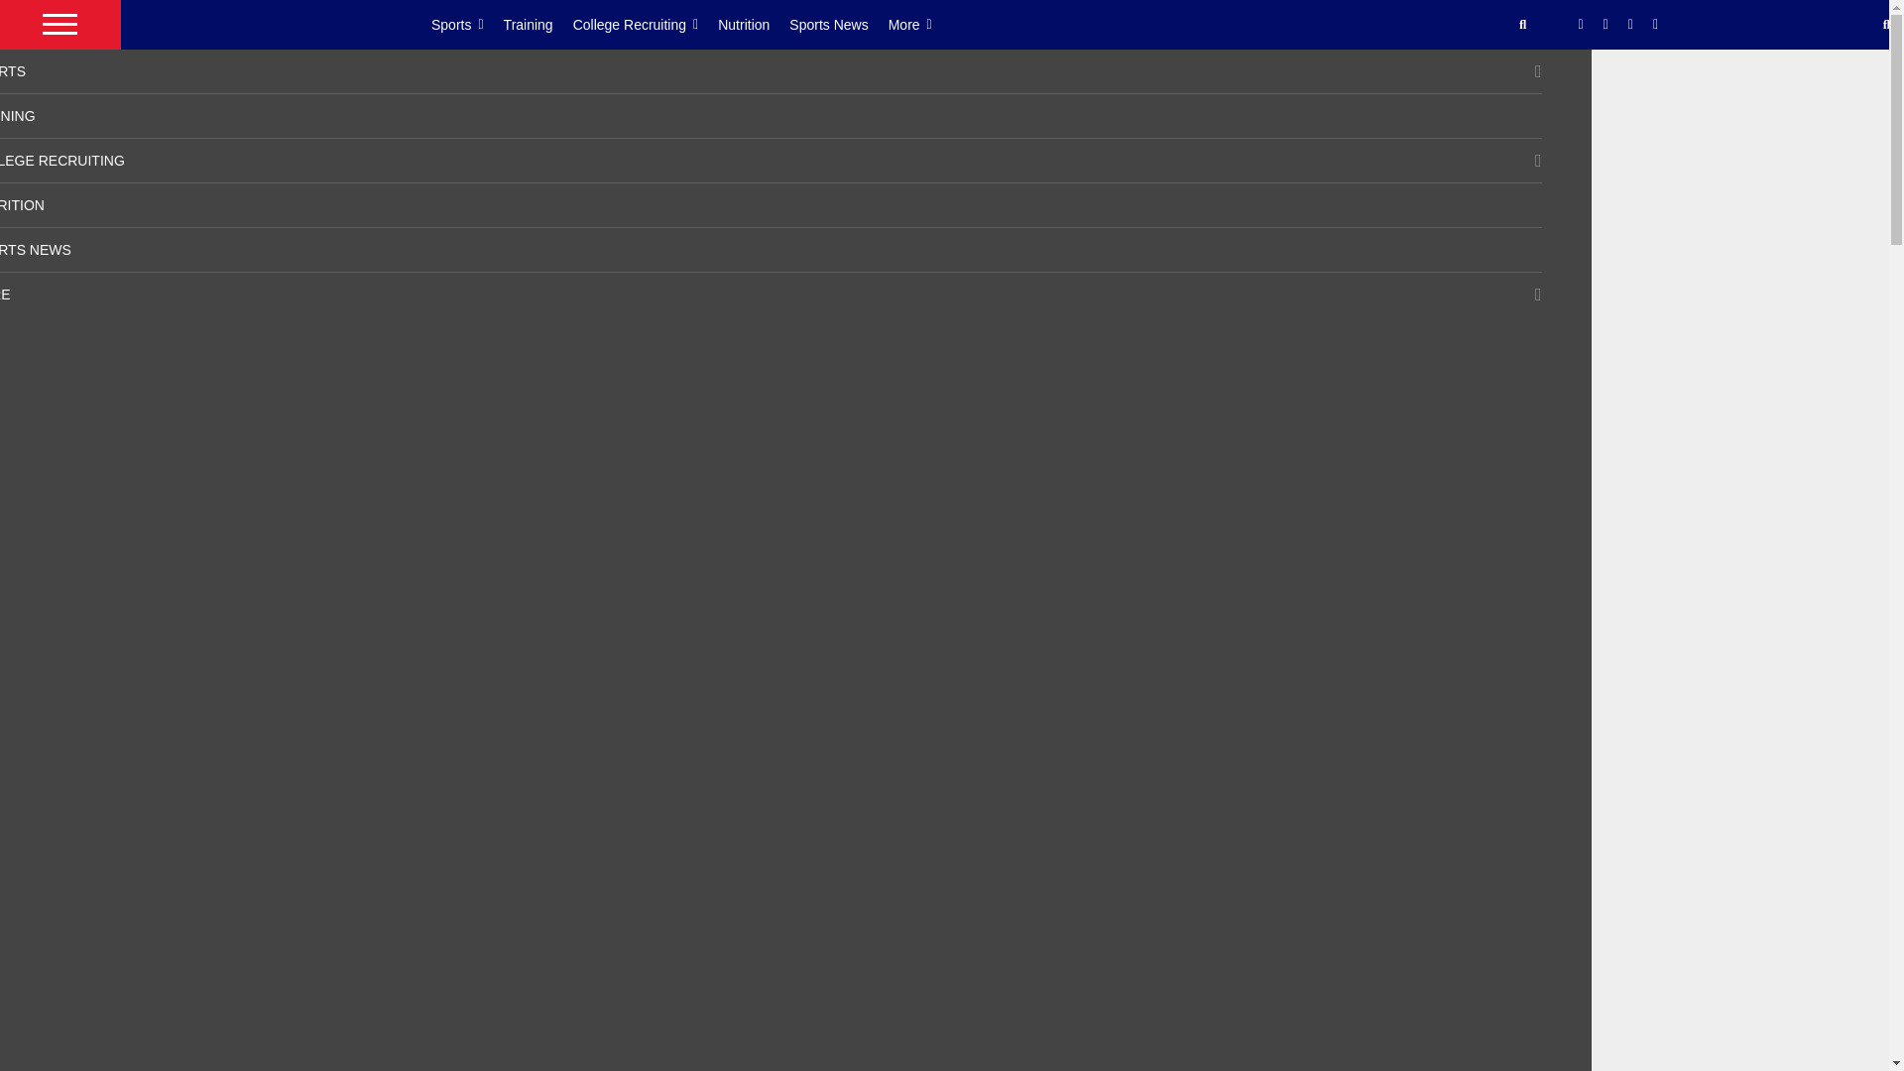  Describe the element at coordinates (754, 24) in the screenshot. I see `Nutrition` at that location.